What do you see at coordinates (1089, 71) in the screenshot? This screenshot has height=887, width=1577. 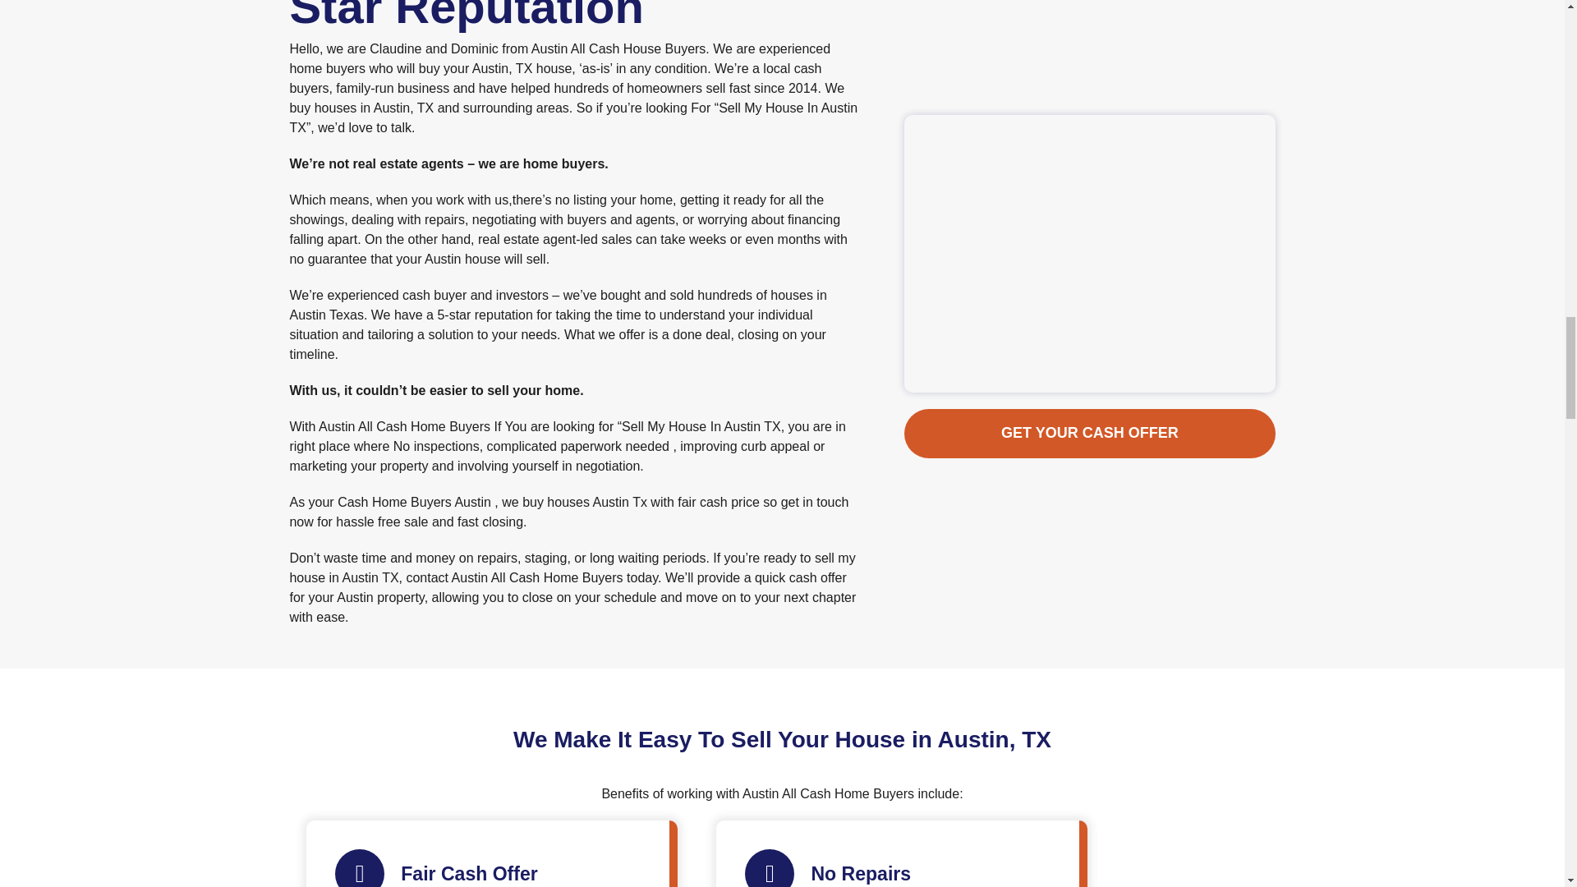 I see `cash-home-buyers-austin` at bounding box center [1089, 71].